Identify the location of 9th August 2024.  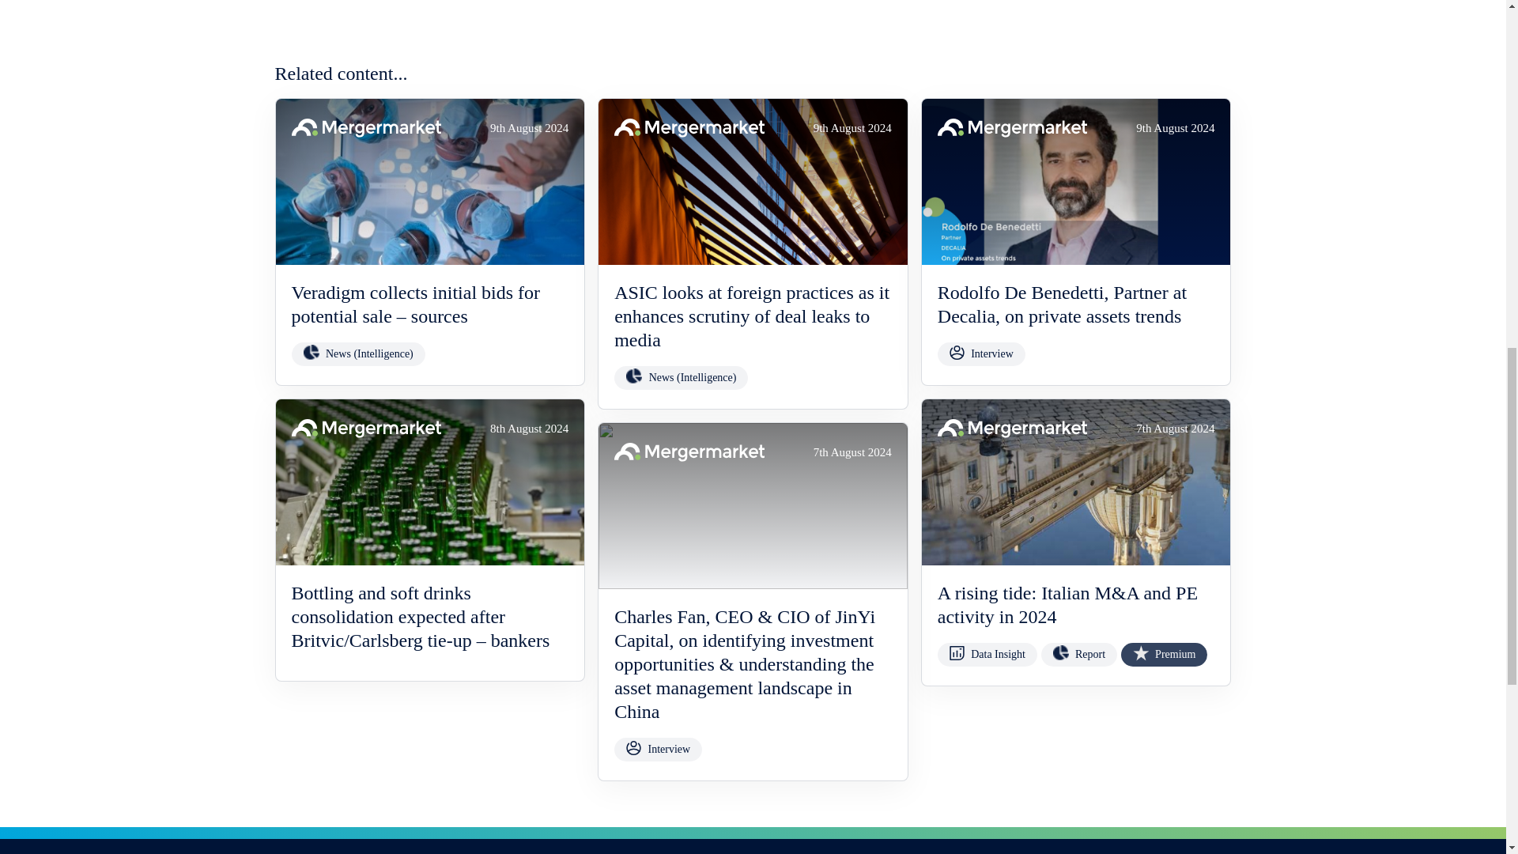
(753, 182).